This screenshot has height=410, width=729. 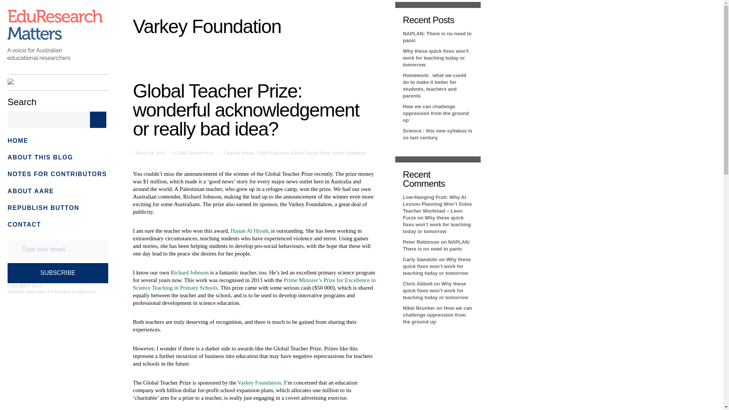 What do you see at coordinates (437, 245) in the screenshot?
I see `NAPLAN: There is no need to panic` at bounding box center [437, 245].